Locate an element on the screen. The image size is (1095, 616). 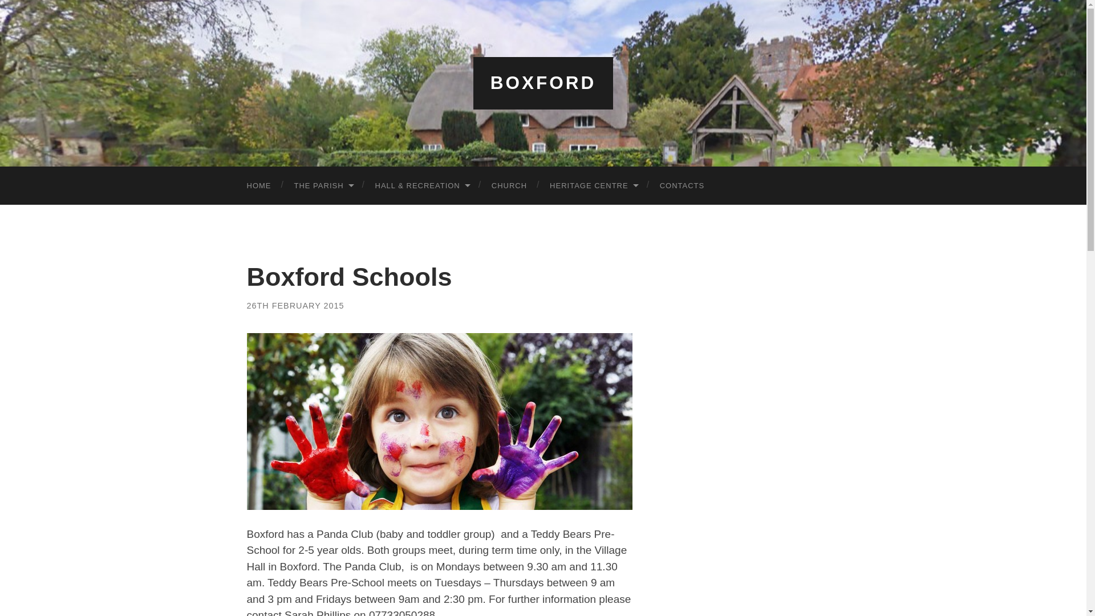
26TH FEBRUARY 2015 is located at coordinates (295, 306).